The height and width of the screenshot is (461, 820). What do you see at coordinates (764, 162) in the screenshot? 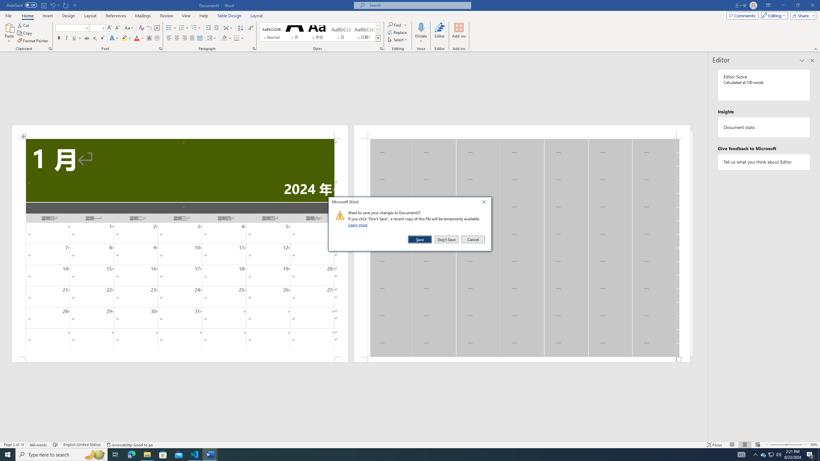
I see `Tell us what you think about Editor` at bounding box center [764, 162].